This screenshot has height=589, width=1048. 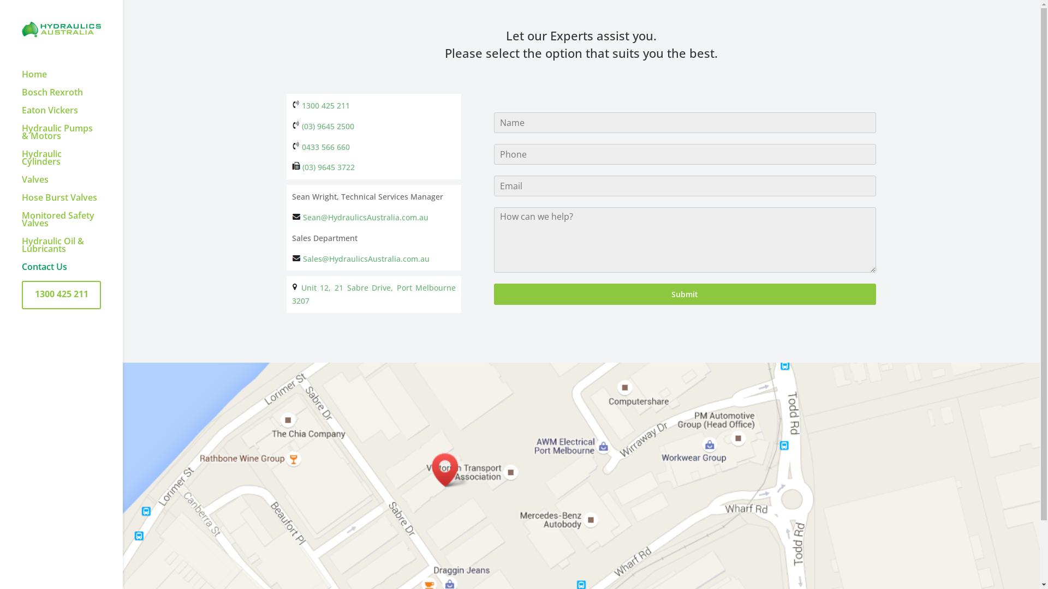 I want to click on Home, so click(x=72, y=80).